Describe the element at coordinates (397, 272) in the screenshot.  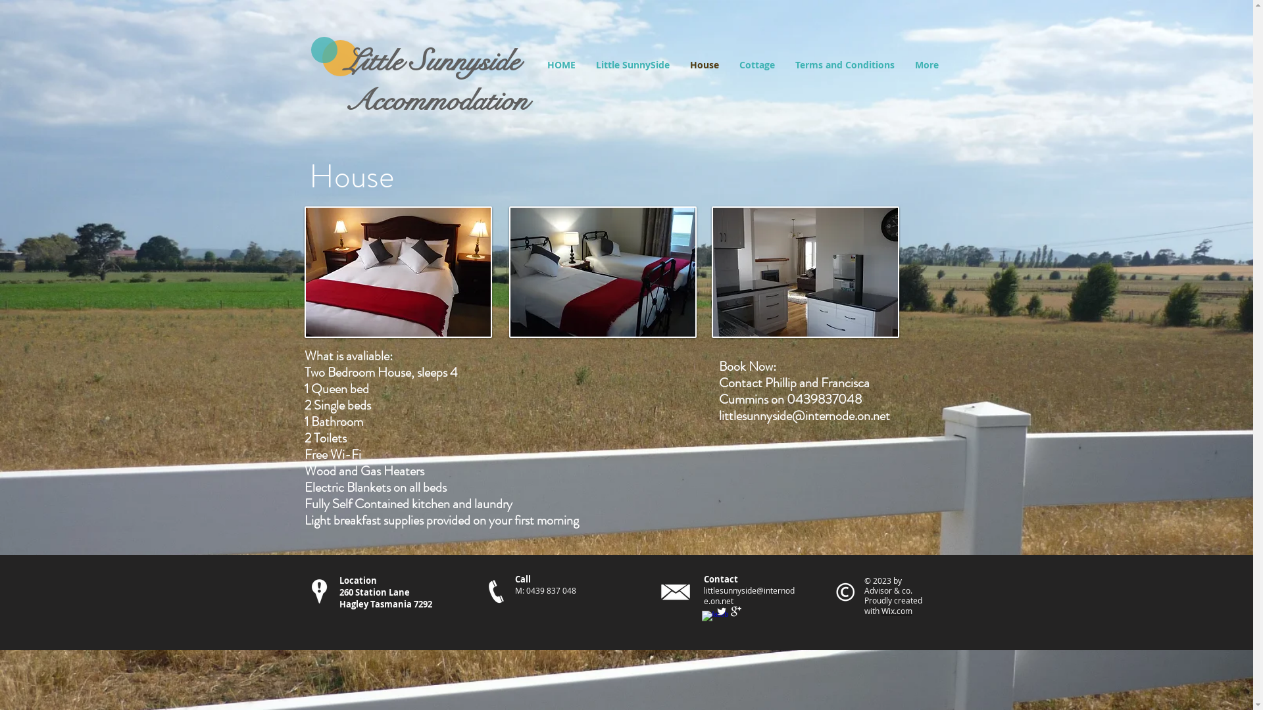
I see `P1030862.JPG` at that location.